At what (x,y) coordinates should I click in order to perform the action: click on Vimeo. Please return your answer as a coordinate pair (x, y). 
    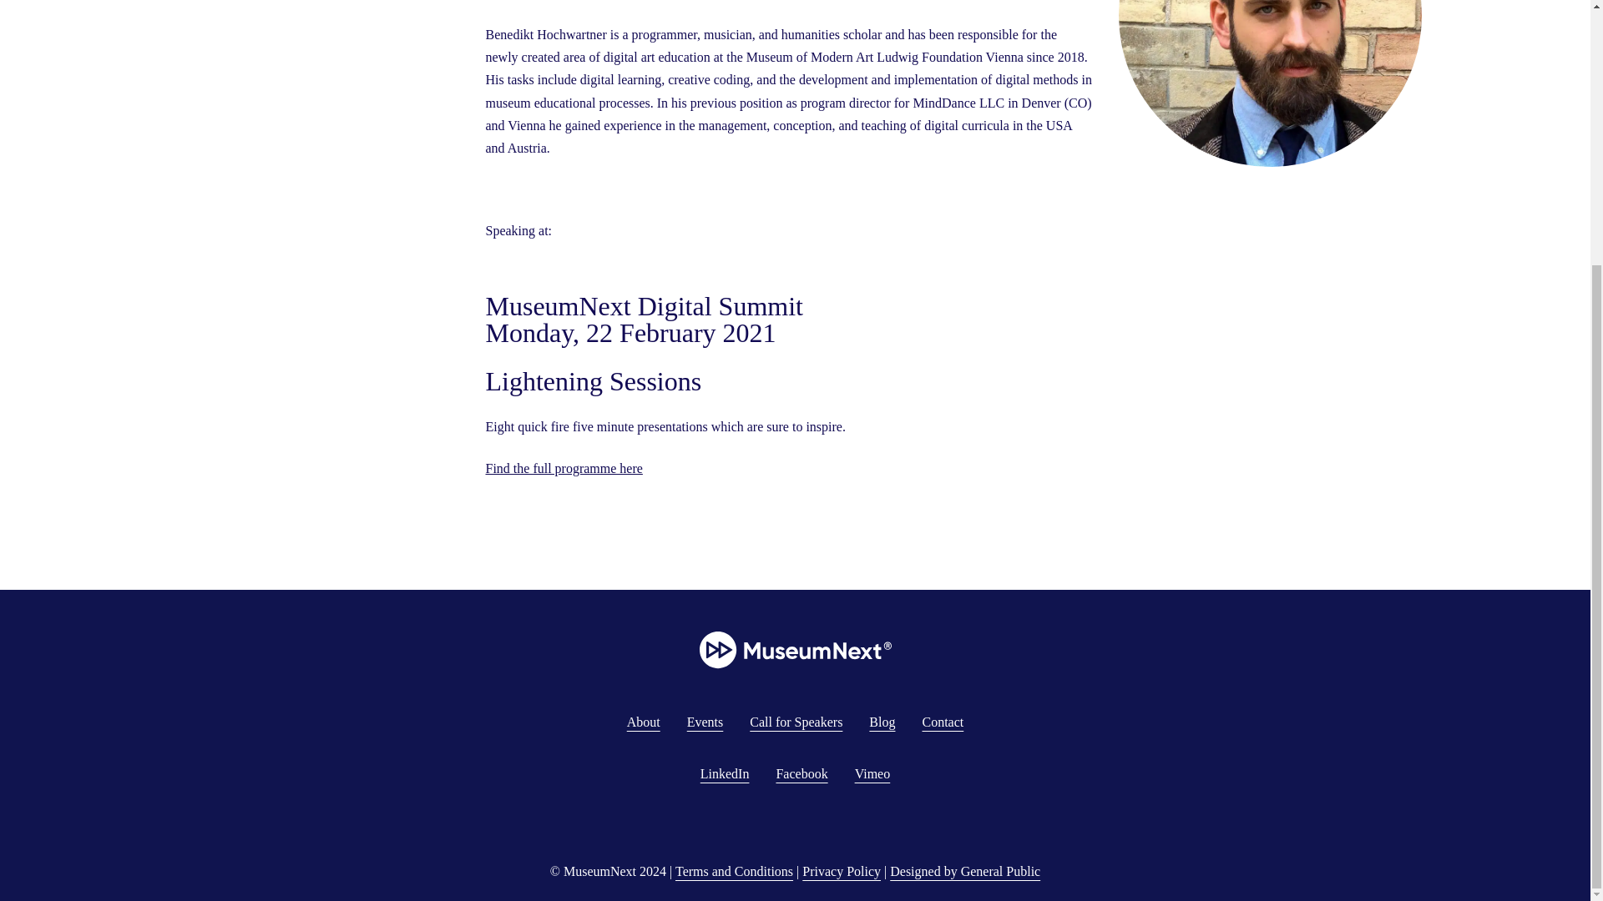
    Looking at the image, I should click on (872, 774).